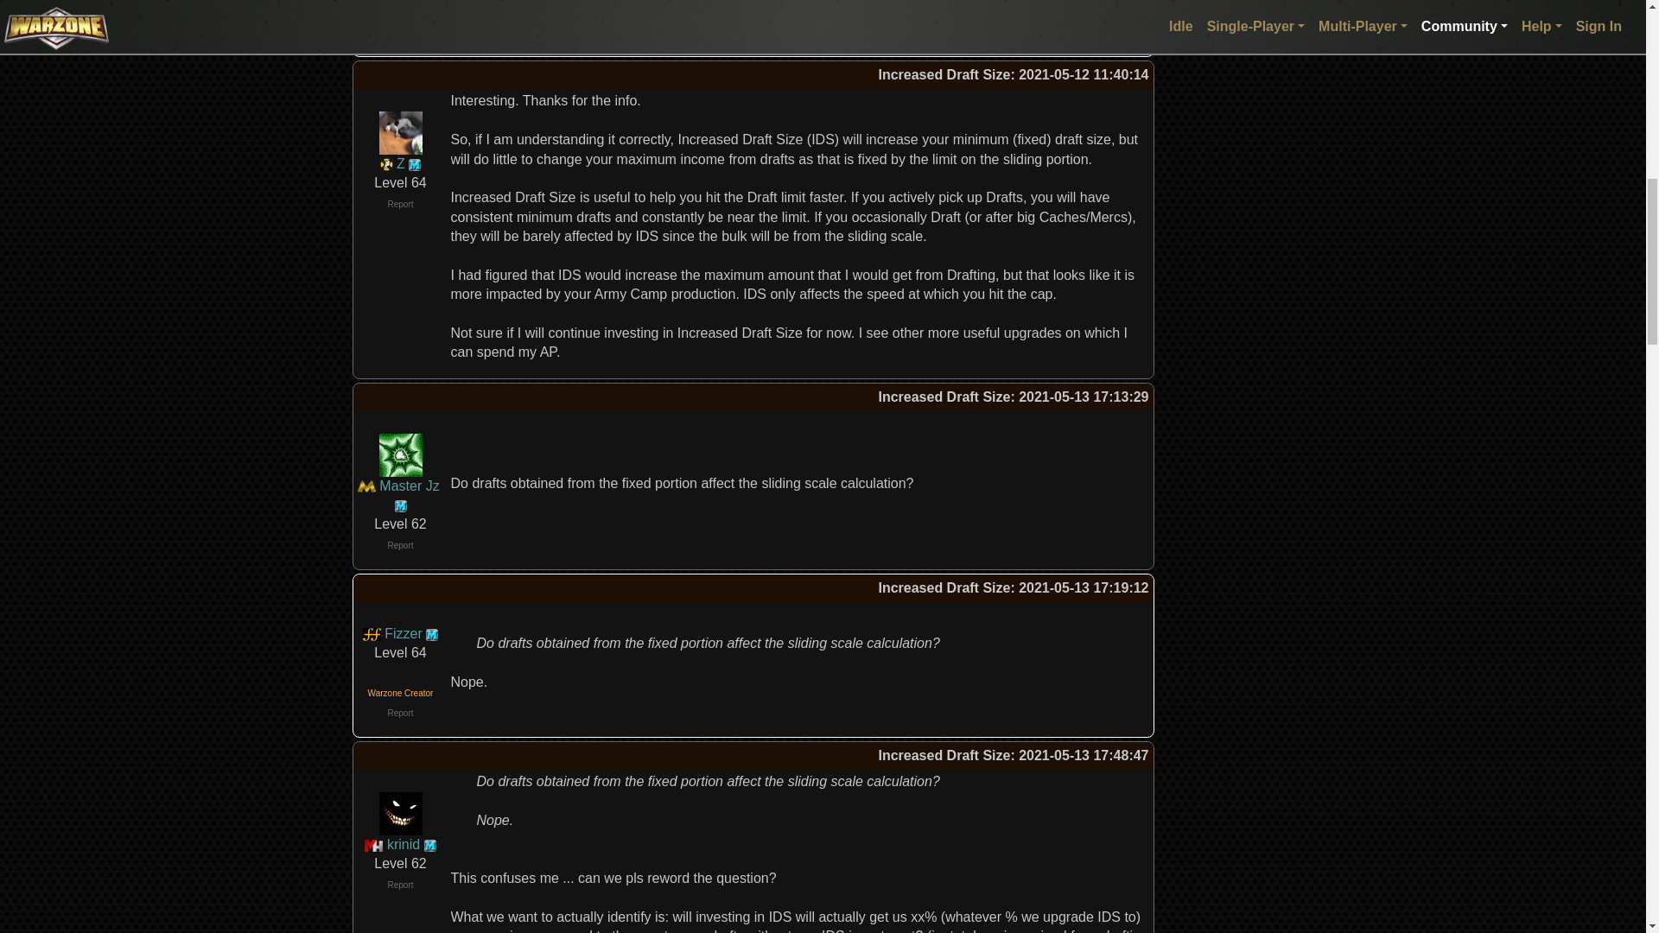 Image resolution: width=1659 pixels, height=933 pixels. What do you see at coordinates (372, 632) in the screenshot?
I see `Flunky Fizzers` at bounding box center [372, 632].